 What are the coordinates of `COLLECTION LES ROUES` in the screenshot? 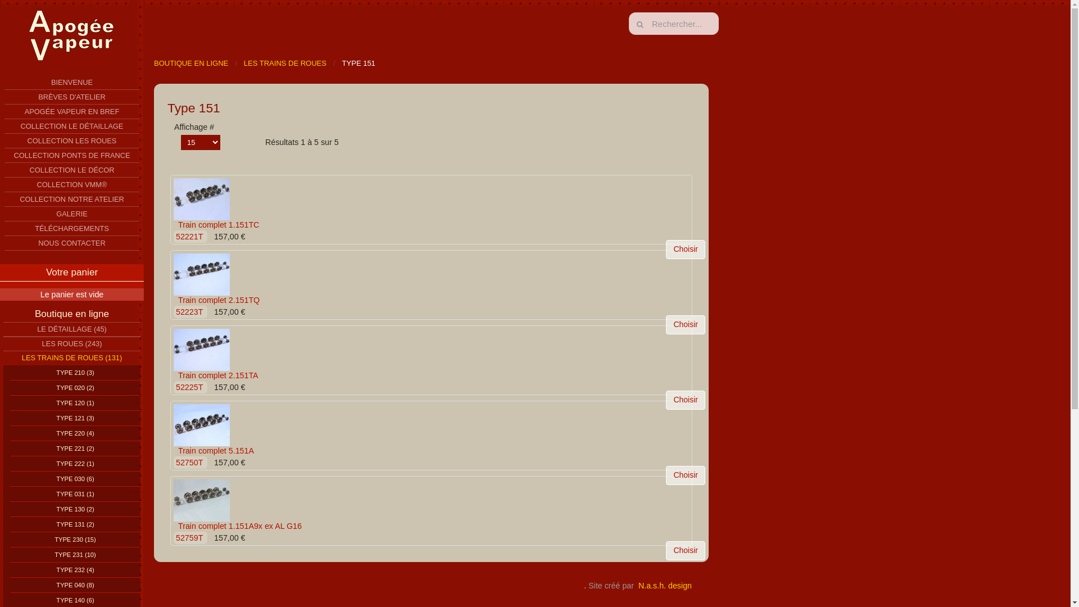 It's located at (72, 141).